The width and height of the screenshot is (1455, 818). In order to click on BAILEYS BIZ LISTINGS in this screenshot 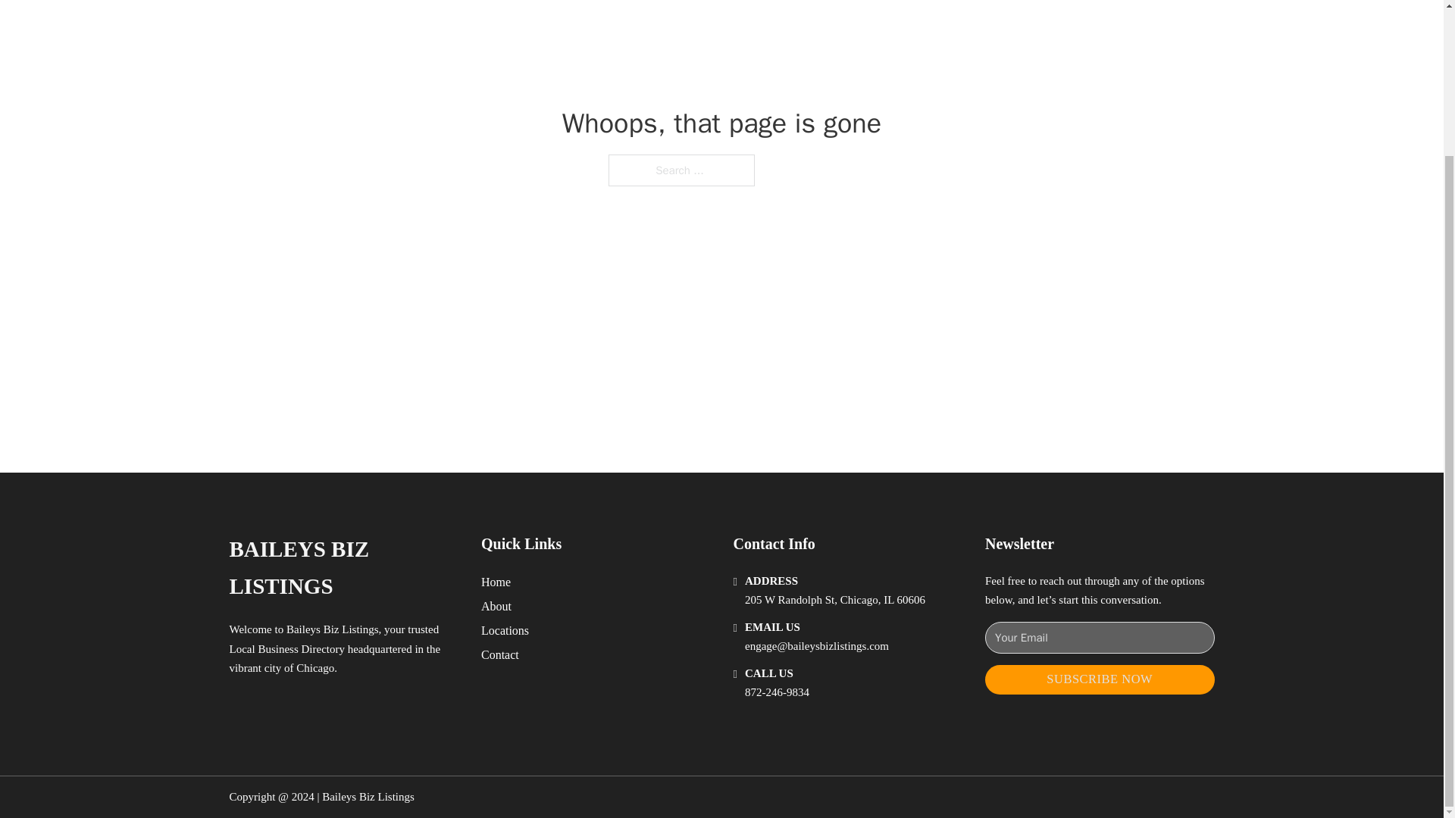, I will do `click(343, 568)`.